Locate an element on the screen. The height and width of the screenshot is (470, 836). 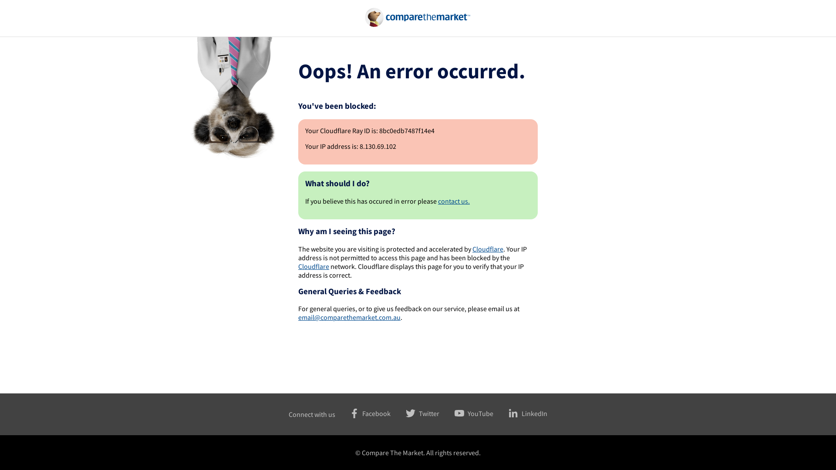
Logo Twitter is located at coordinates (410, 413).